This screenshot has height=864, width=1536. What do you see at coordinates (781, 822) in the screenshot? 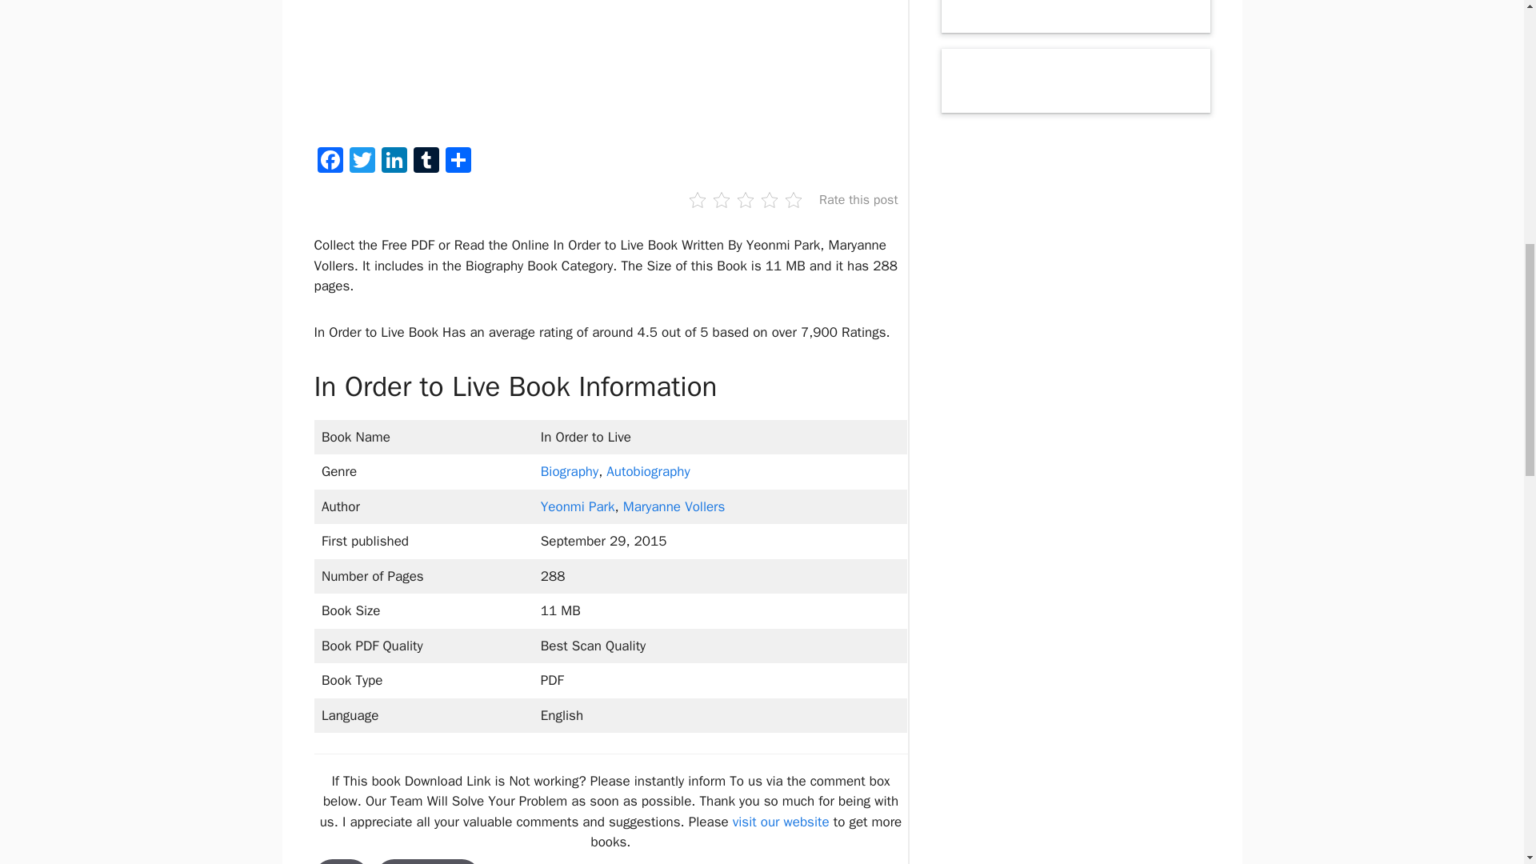
I see `visit our website` at bounding box center [781, 822].